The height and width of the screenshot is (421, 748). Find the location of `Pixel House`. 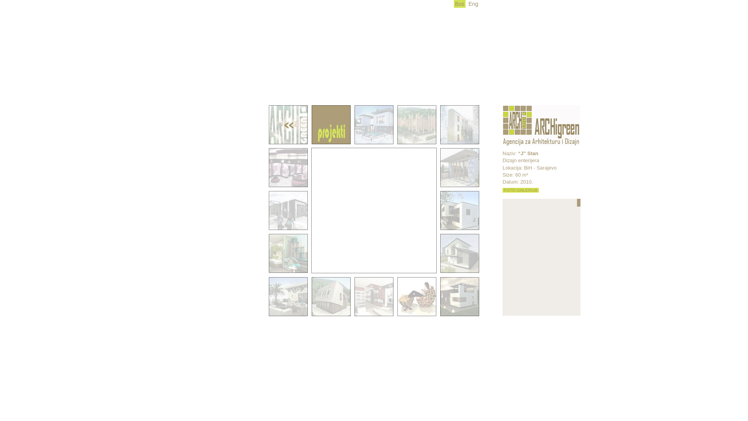

Pixel House is located at coordinates (288, 297).